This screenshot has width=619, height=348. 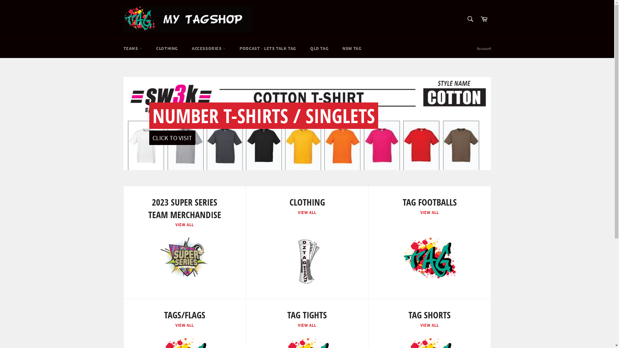 I want to click on TAG FOOTBALLS
VIEW ALL, so click(x=429, y=243).